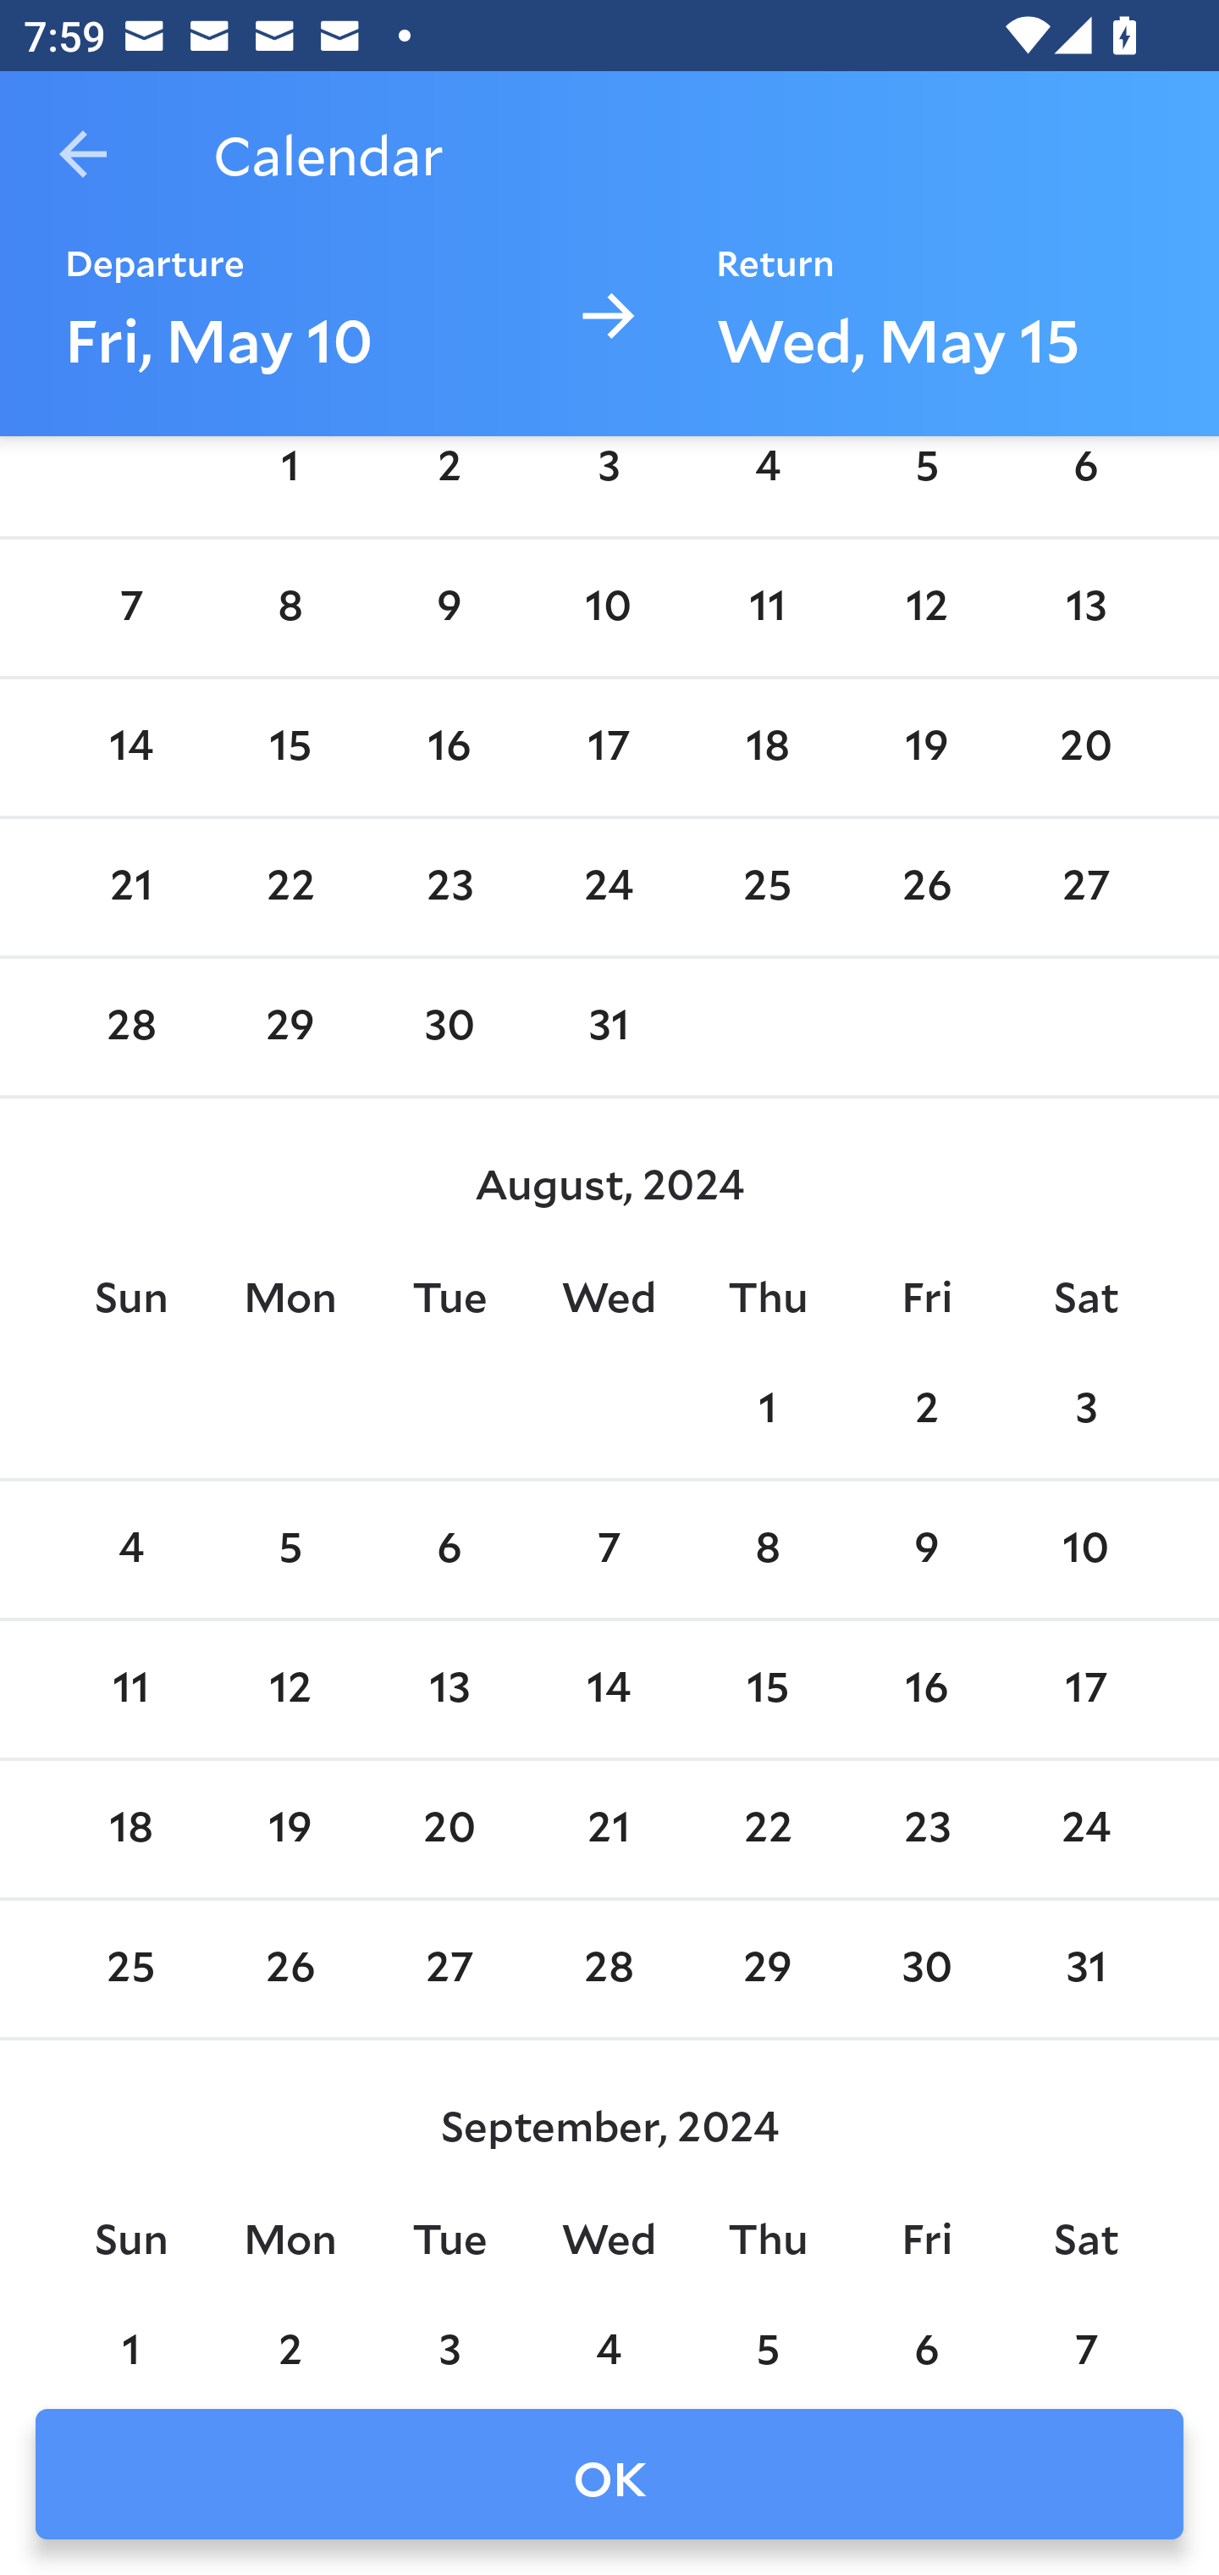  I want to click on 23, so click(449, 888).